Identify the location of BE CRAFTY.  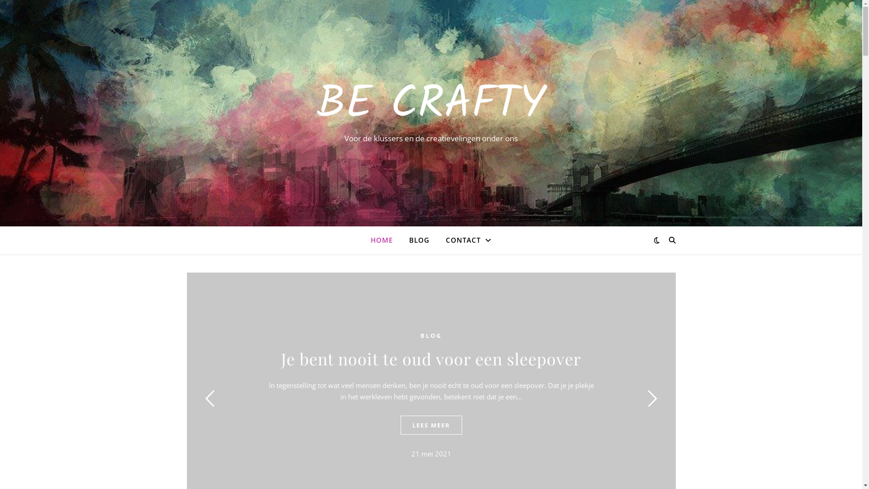
(431, 105).